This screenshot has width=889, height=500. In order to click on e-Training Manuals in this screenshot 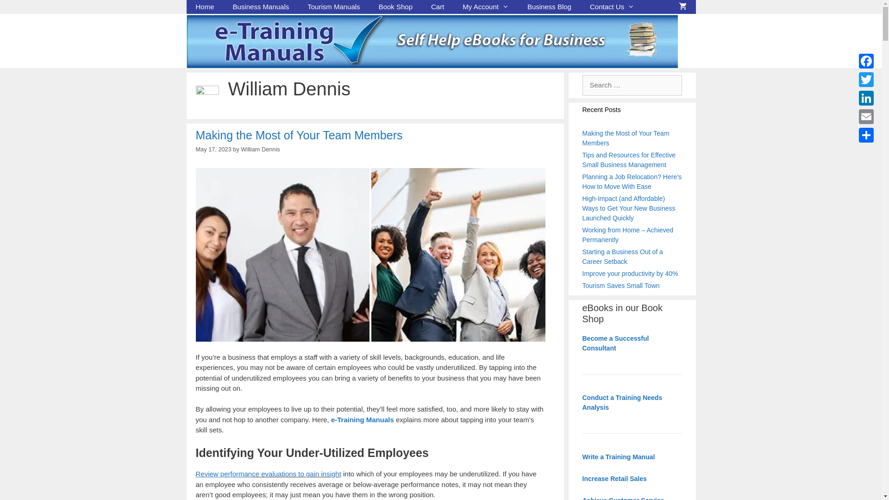, I will do `click(363, 419)`.